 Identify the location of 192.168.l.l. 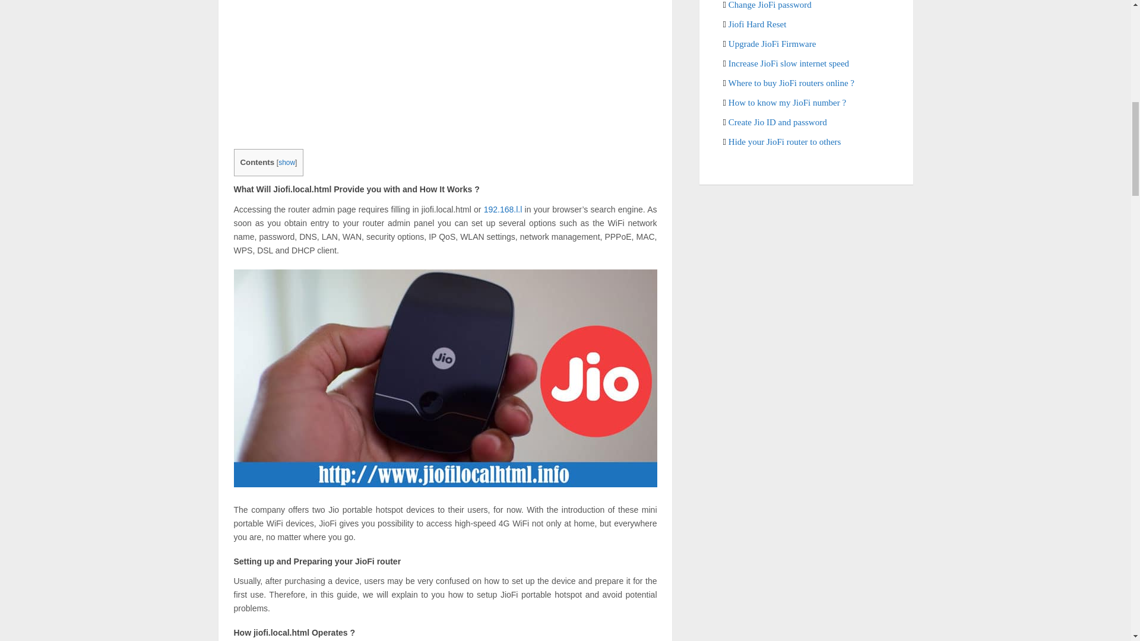
(502, 209).